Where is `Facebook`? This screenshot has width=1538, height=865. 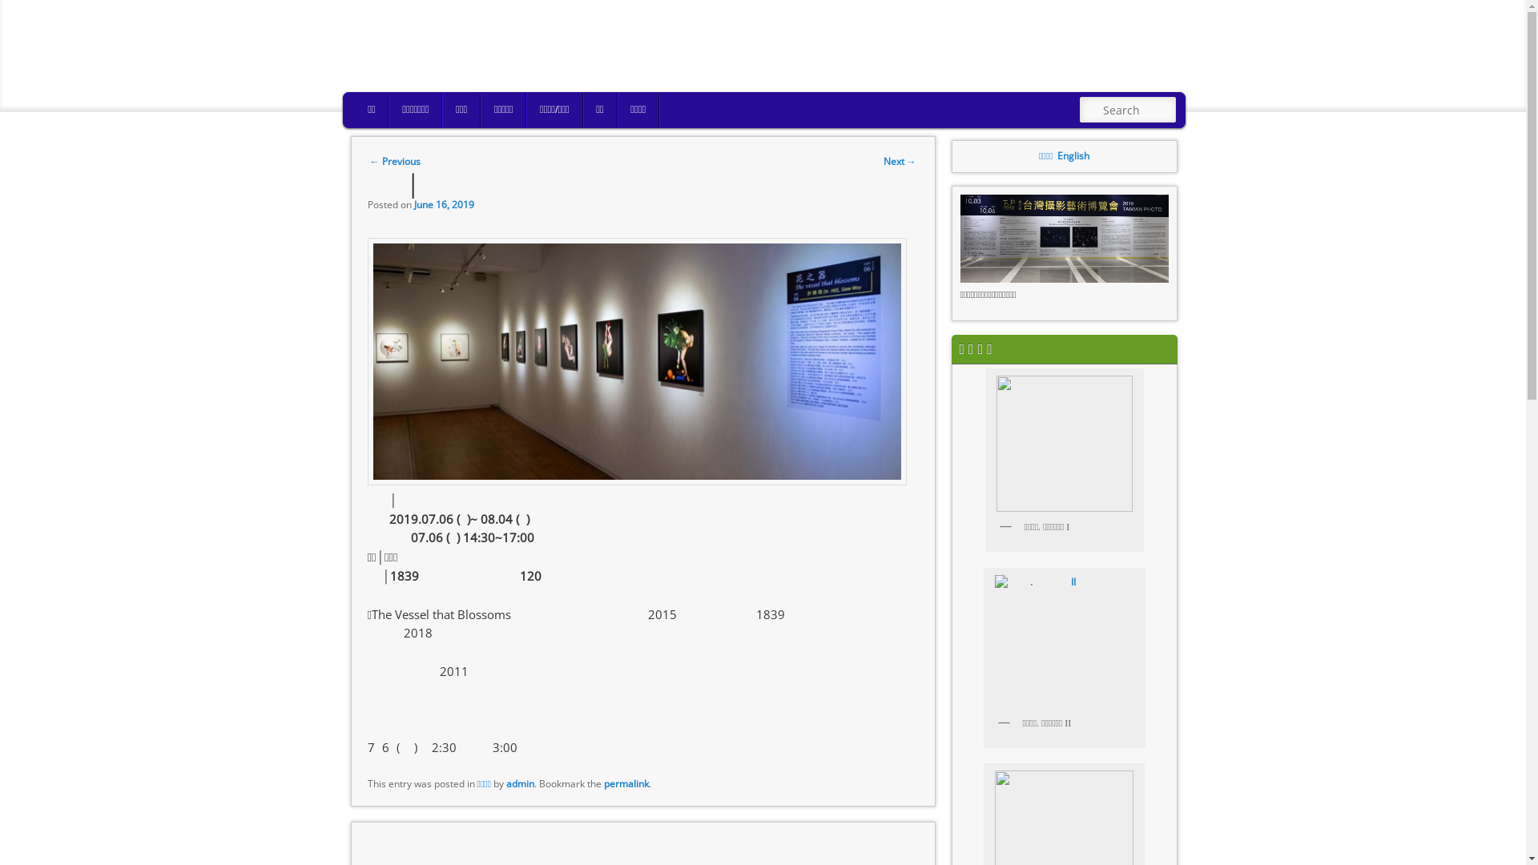
Facebook is located at coordinates (1132, 78).